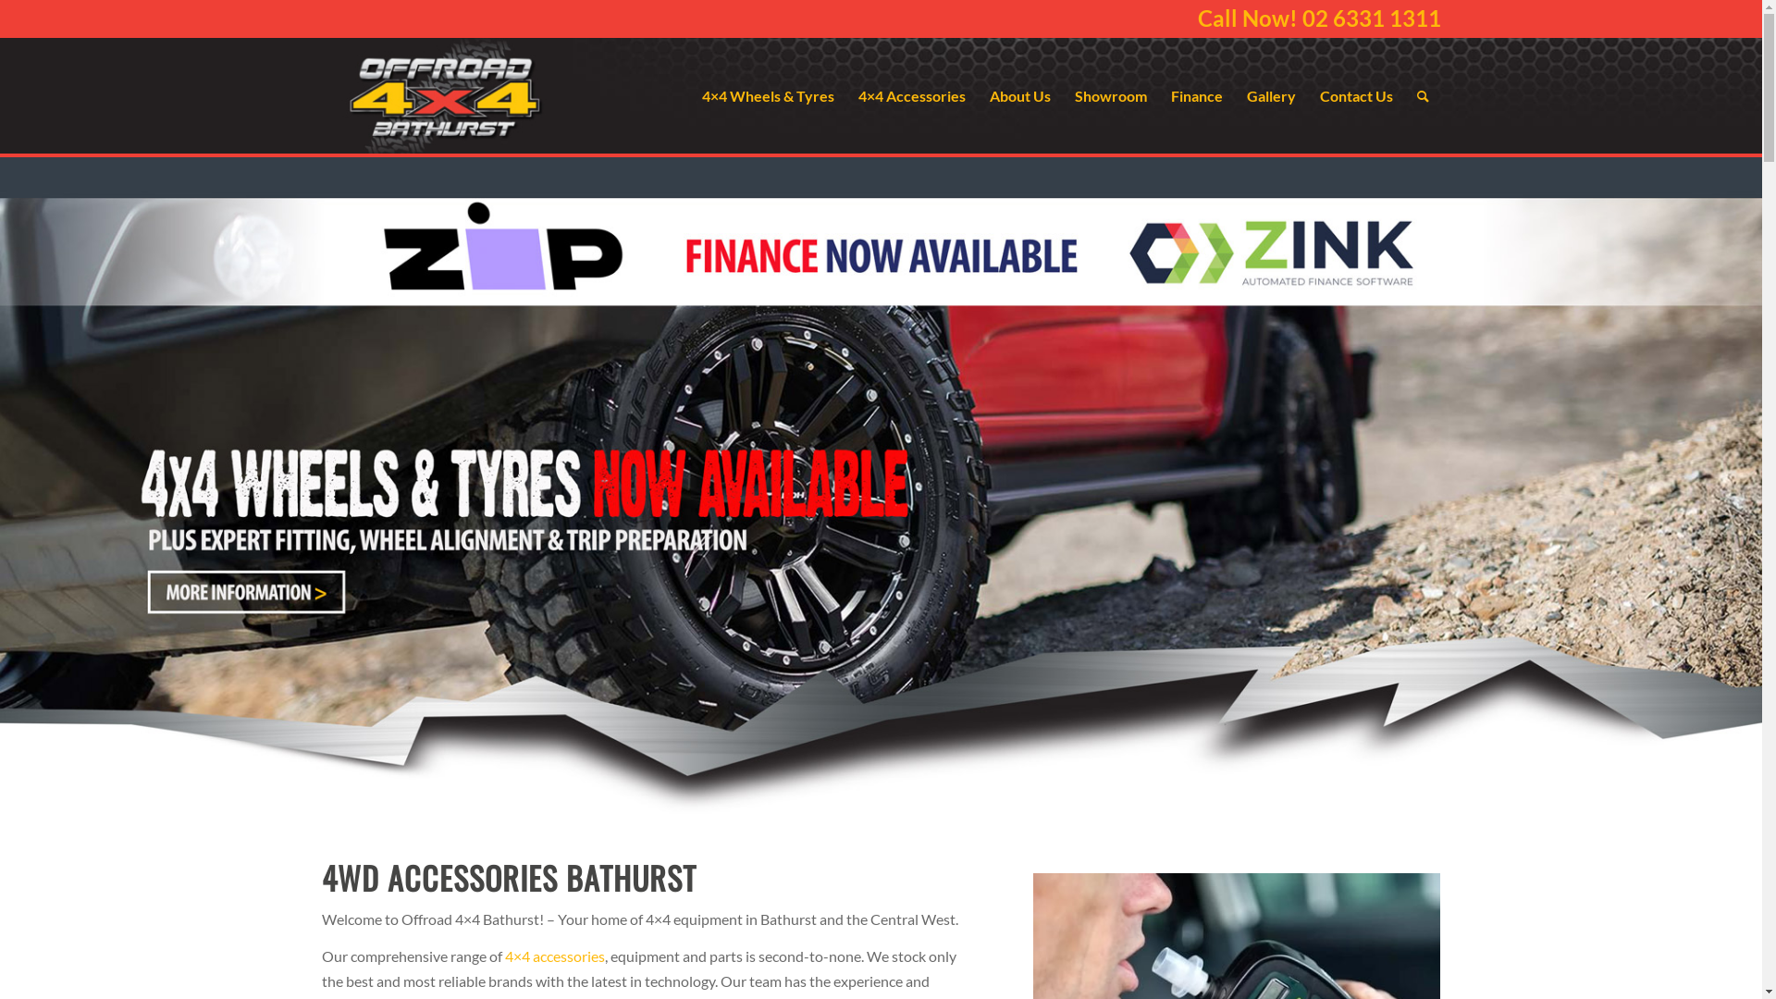 The width and height of the screenshot is (1776, 999). Describe the element at coordinates (1356, 96) in the screenshot. I see `Contact Us` at that location.